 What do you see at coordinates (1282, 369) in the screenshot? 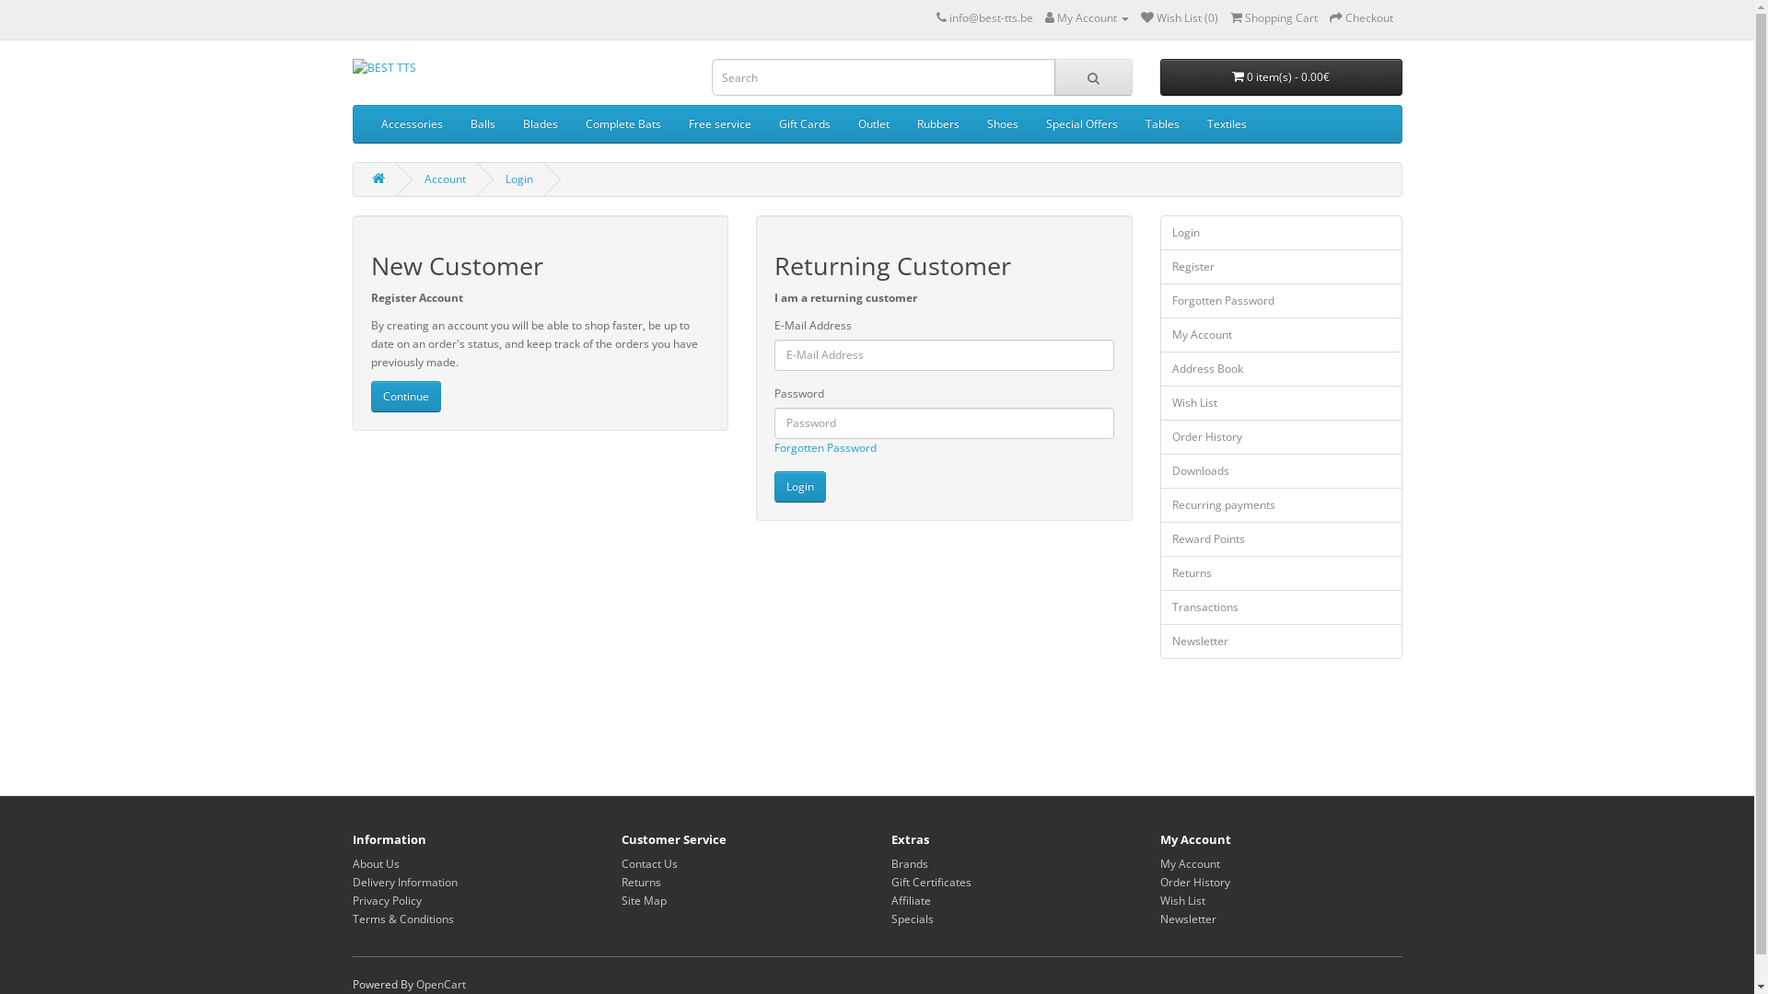
I see `Address Book` at bounding box center [1282, 369].